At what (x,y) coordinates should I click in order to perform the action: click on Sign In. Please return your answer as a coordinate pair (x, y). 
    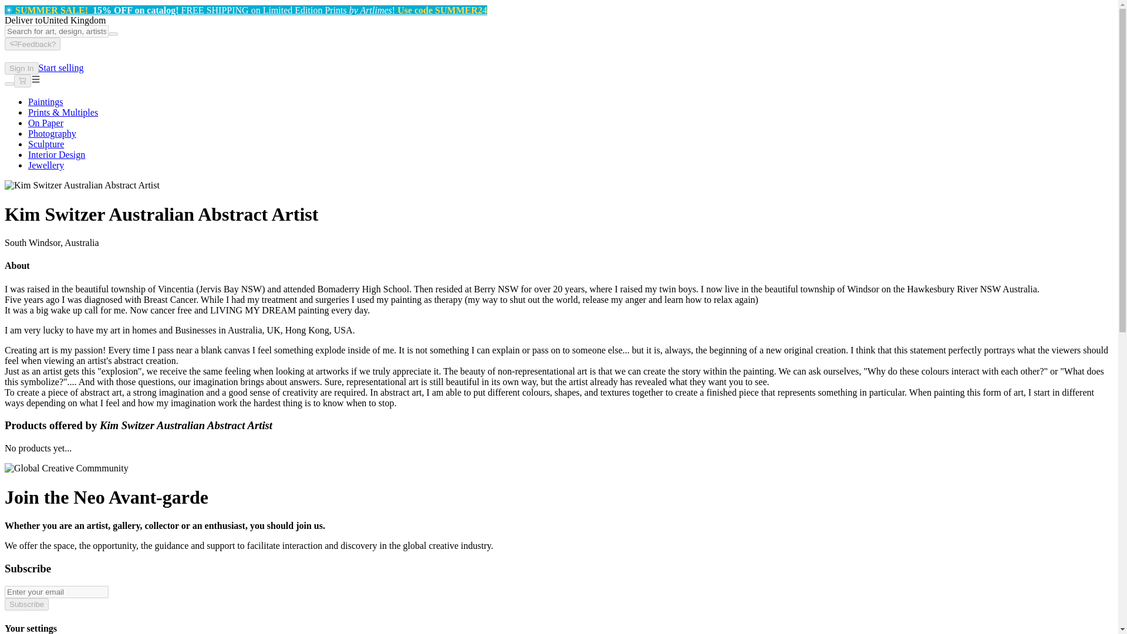
    Looking at the image, I should click on (21, 68).